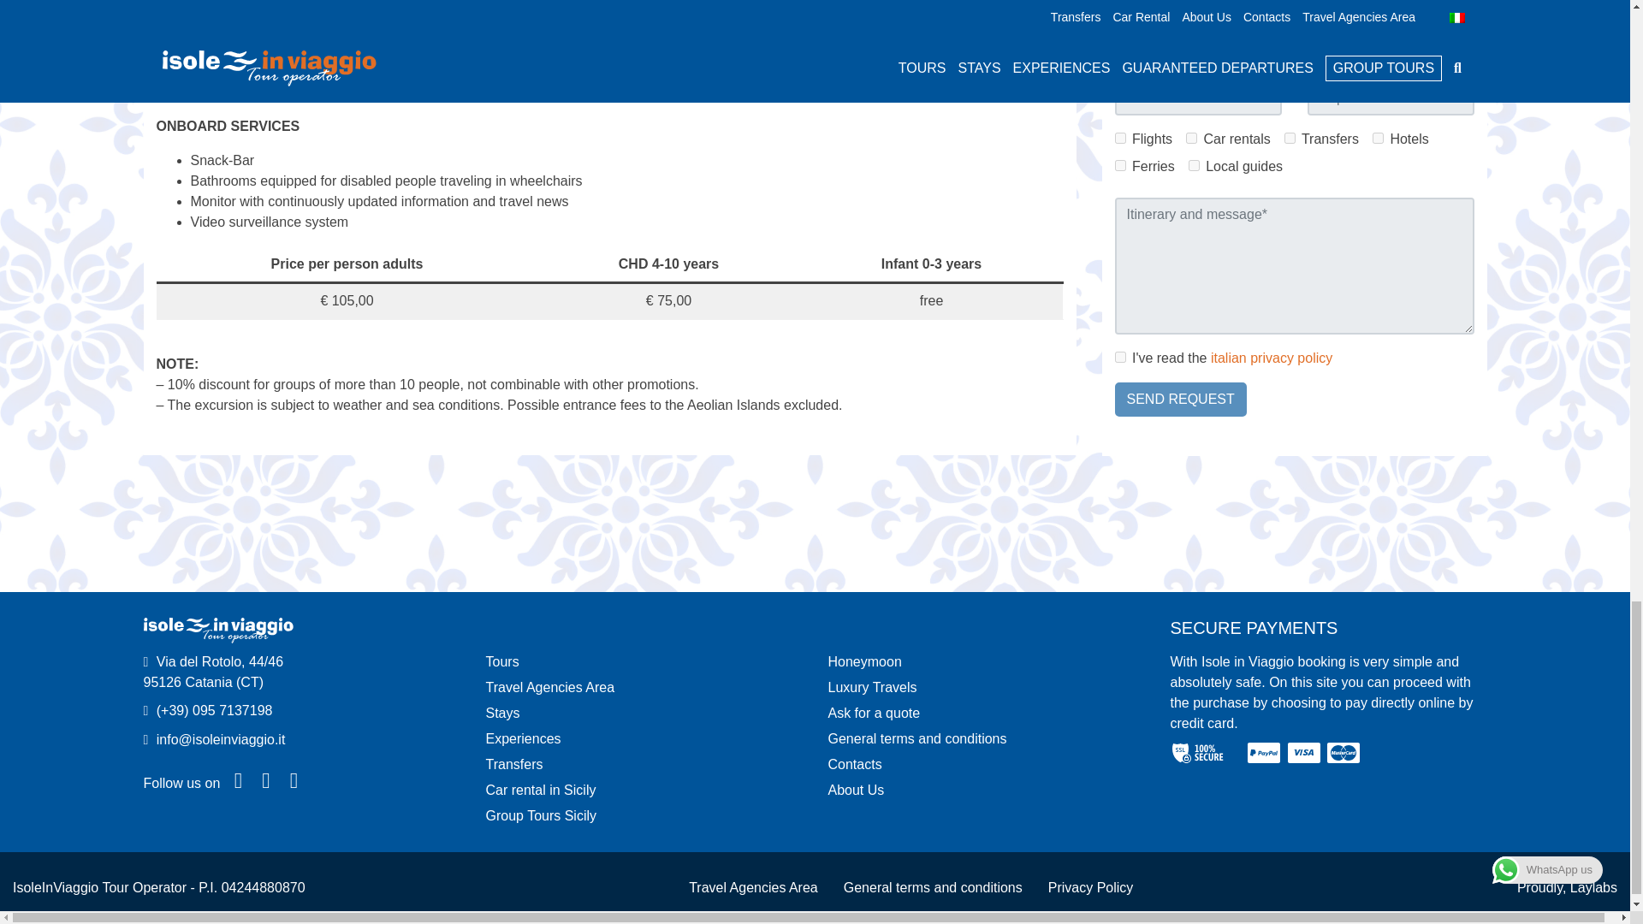 The width and height of the screenshot is (1643, 924). I want to click on IsoleInViaggio, so click(219, 630).